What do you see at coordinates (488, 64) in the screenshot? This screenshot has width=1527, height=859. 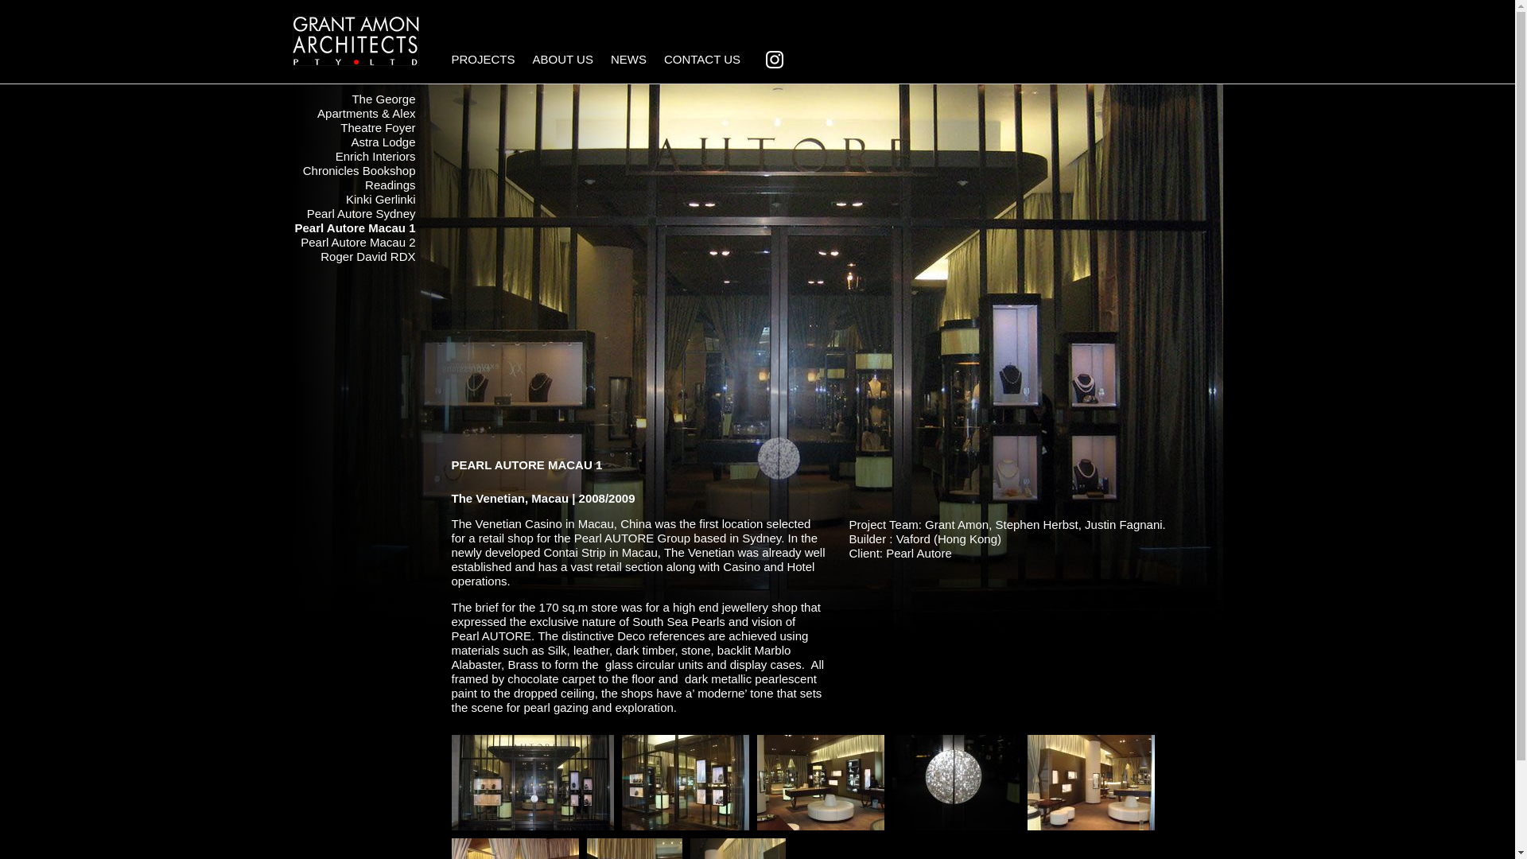 I see `PROJECTS` at bounding box center [488, 64].